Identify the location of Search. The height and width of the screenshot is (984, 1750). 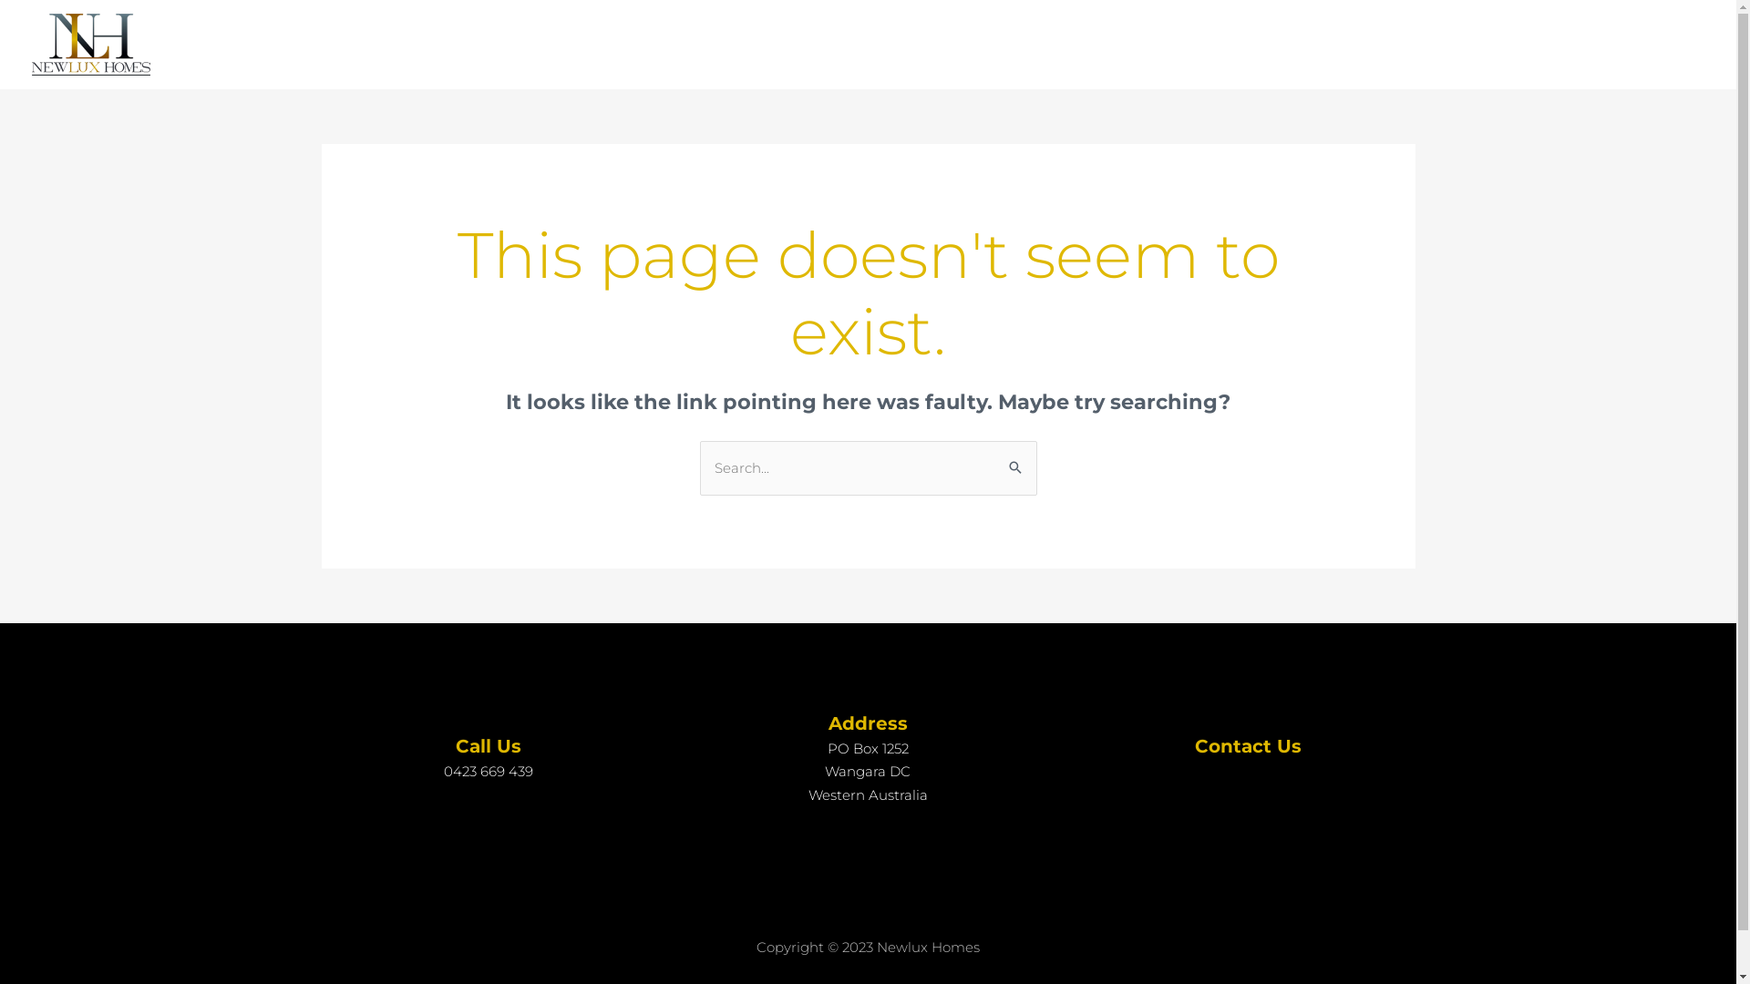
(1015, 460).